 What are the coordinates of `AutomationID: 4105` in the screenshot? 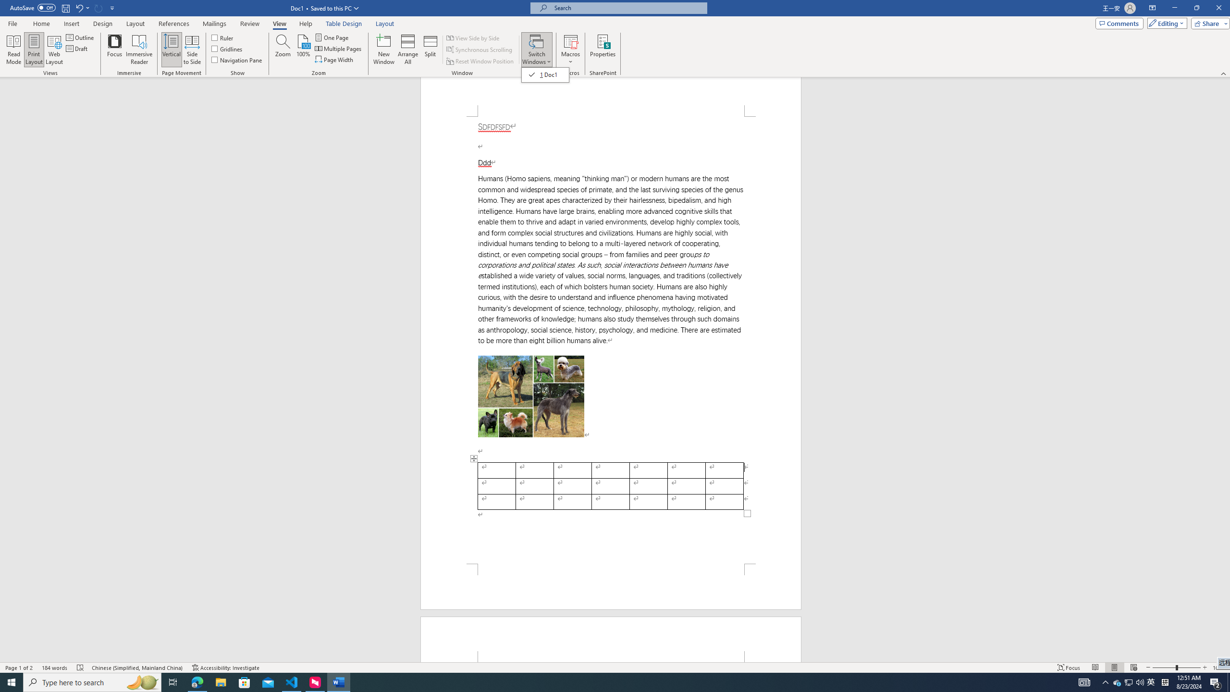 It's located at (1084, 682).